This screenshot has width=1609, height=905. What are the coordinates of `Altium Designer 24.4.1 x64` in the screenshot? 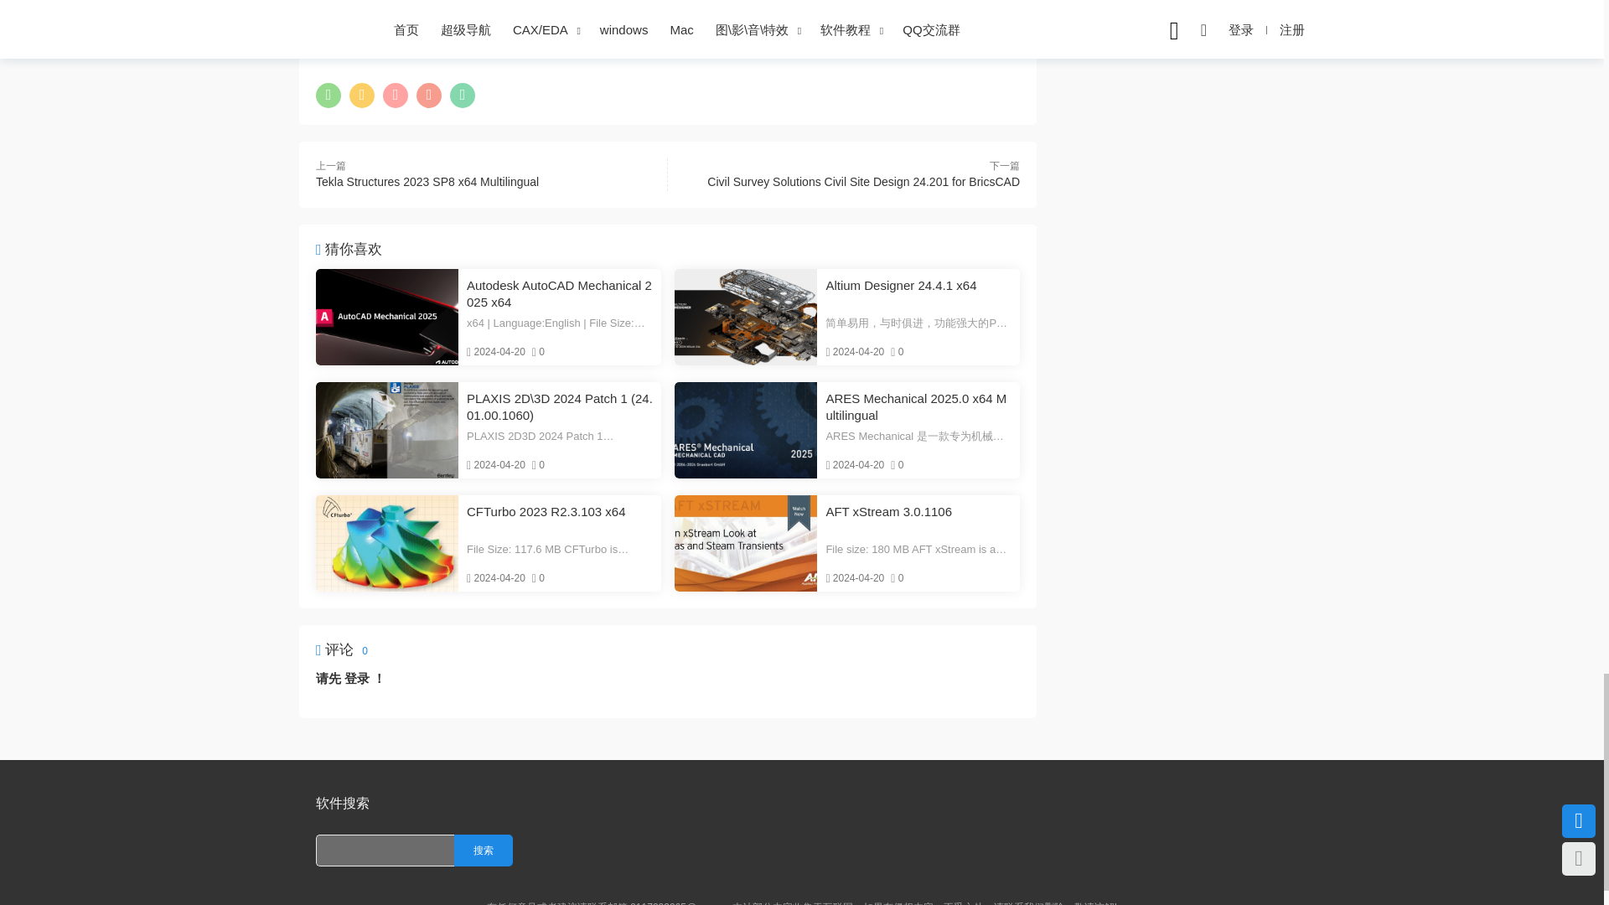 It's located at (746, 317).